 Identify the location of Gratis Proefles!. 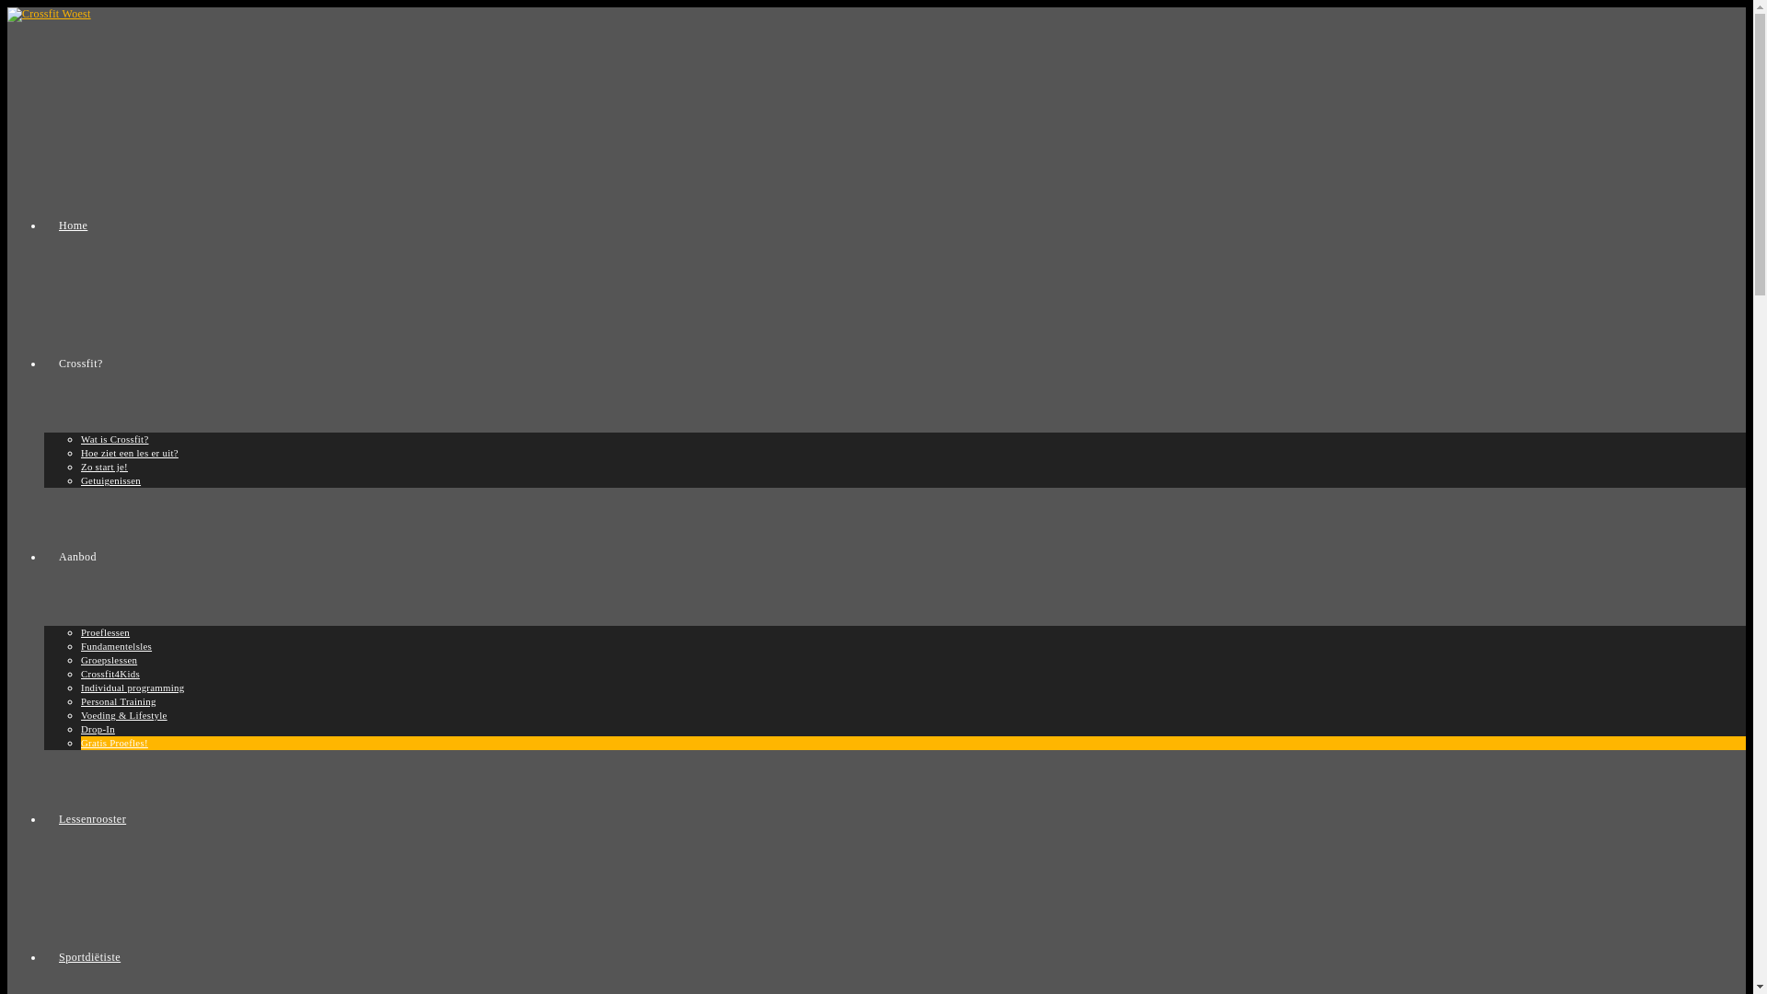
(114, 743).